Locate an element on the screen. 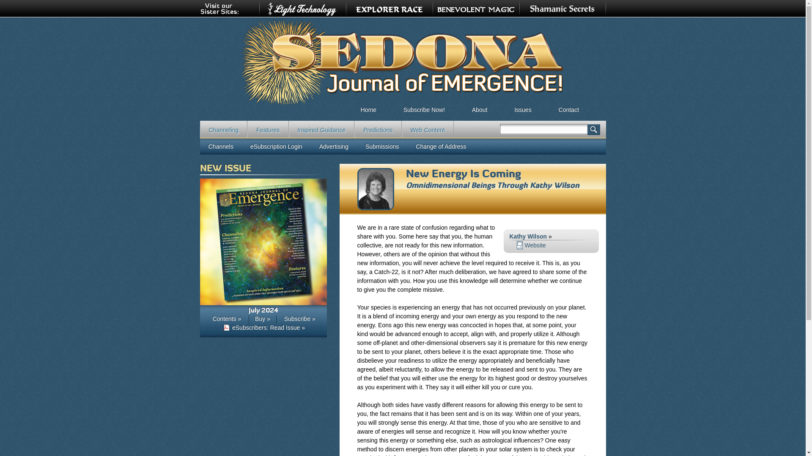  Inspired Guidance is located at coordinates (322, 129).